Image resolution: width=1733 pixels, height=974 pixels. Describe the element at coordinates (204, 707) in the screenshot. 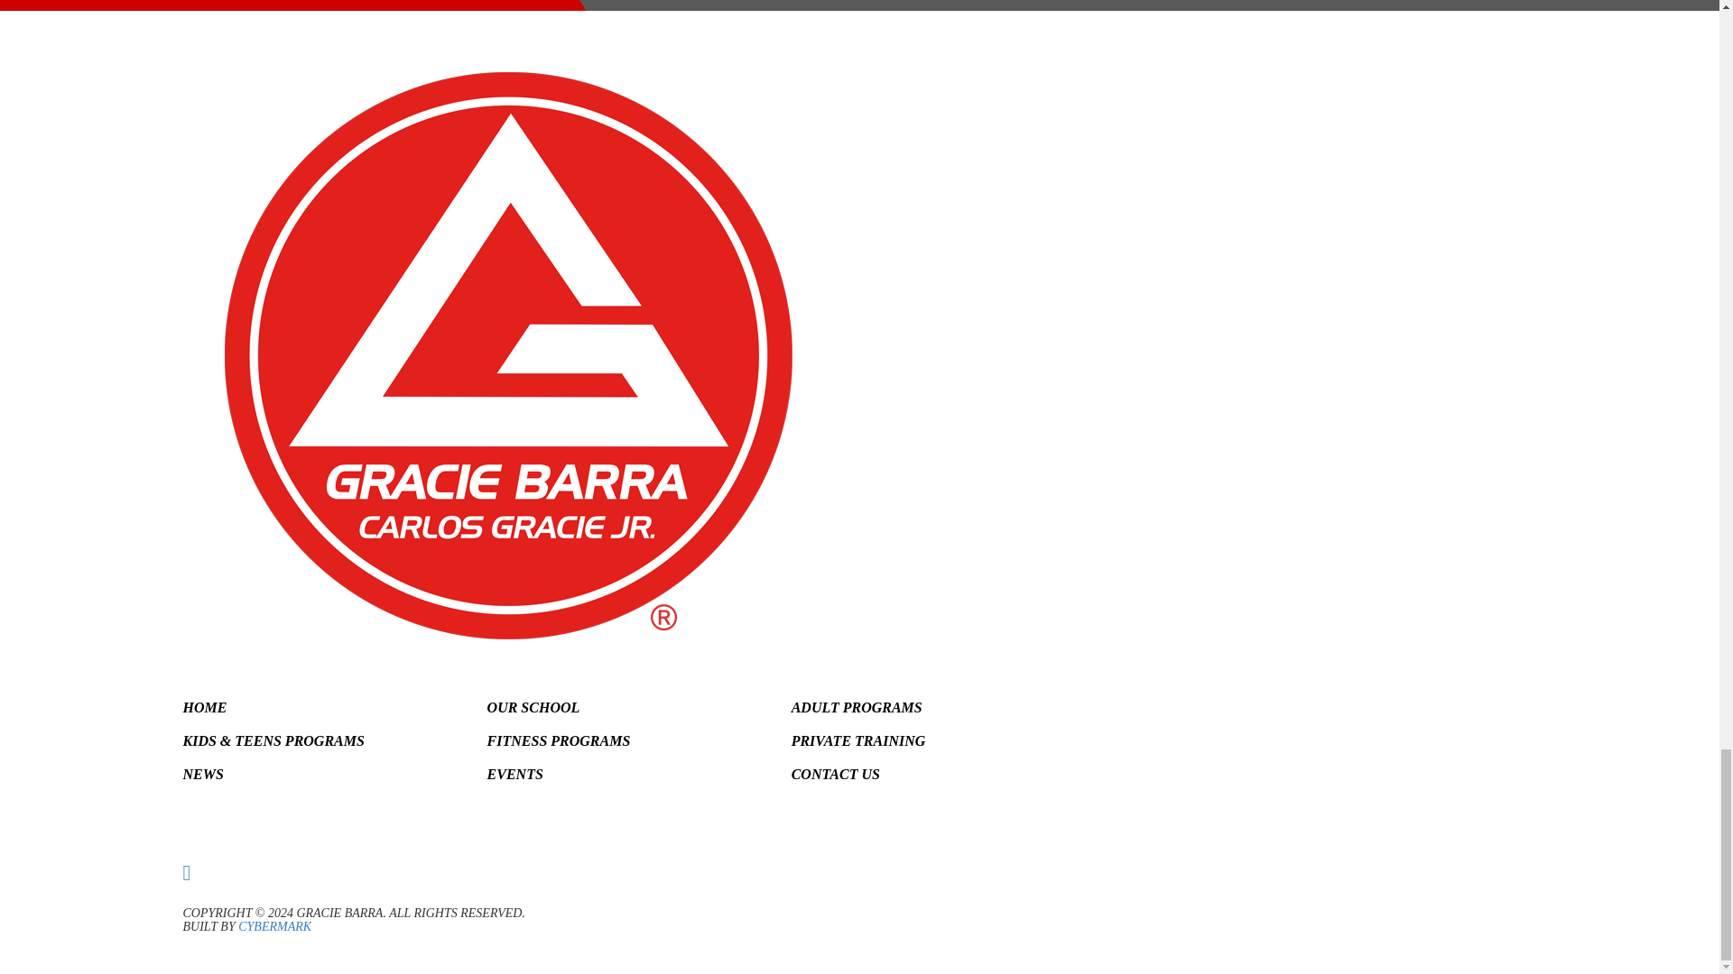

I see `HOME` at that location.